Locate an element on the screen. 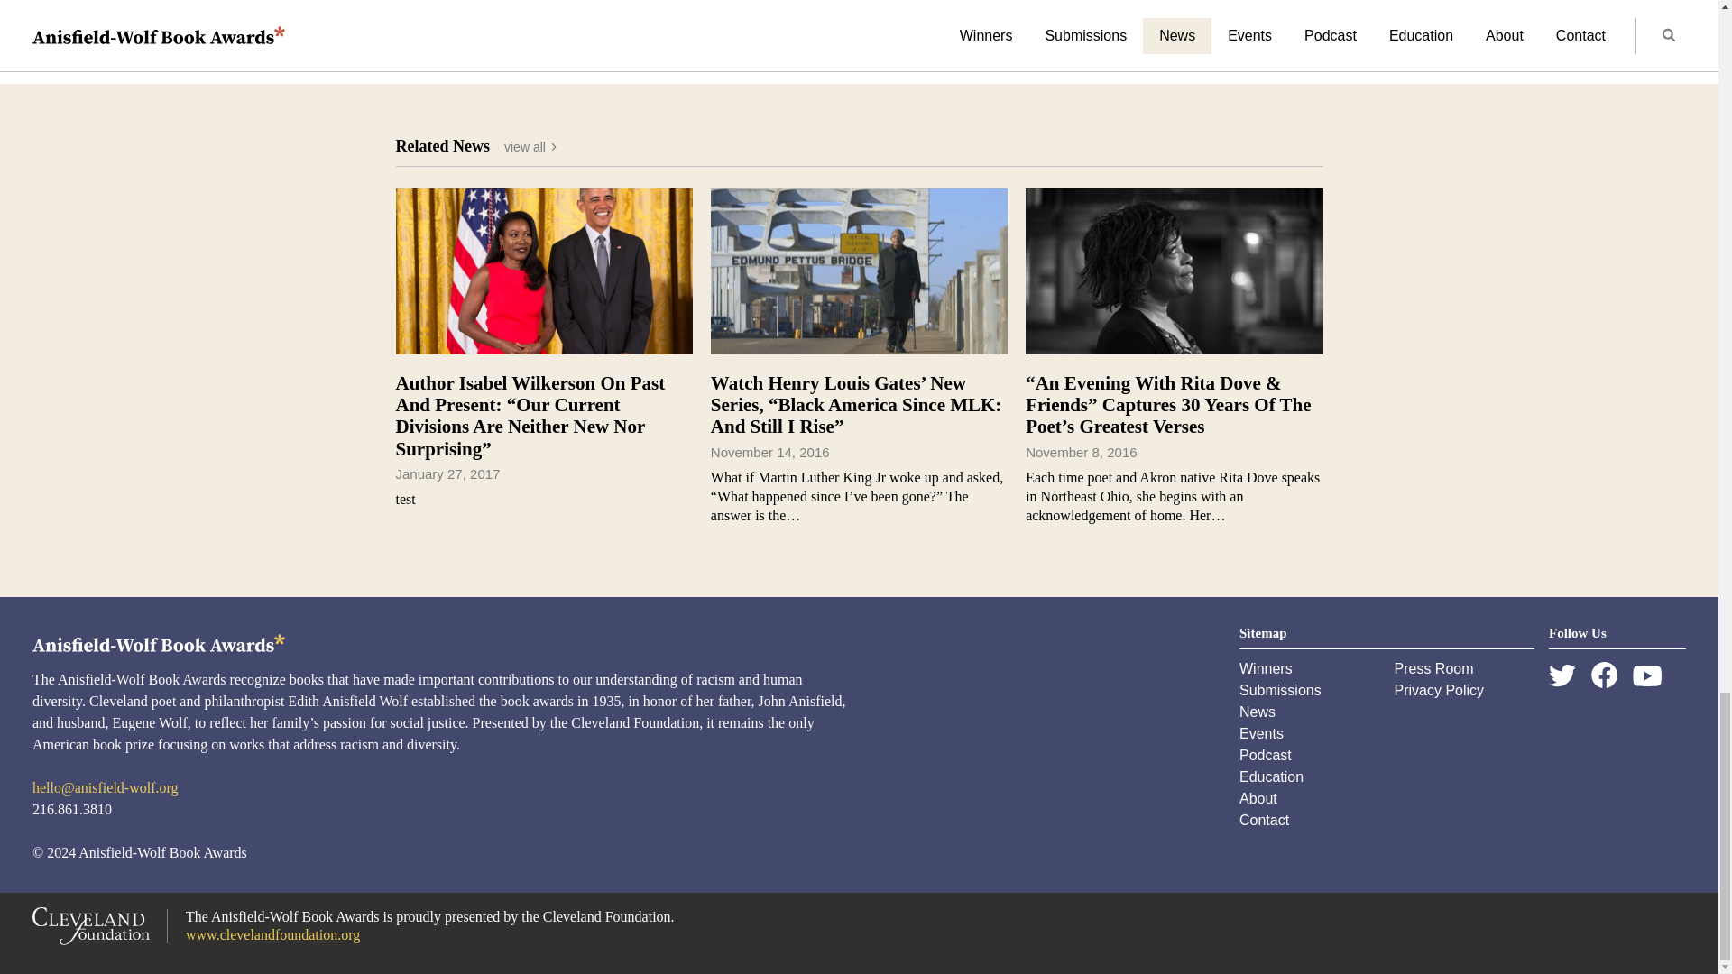 Image resolution: width=1732 pixels, height=974 pixels. Submissions is located at coordinates (1280, 691).